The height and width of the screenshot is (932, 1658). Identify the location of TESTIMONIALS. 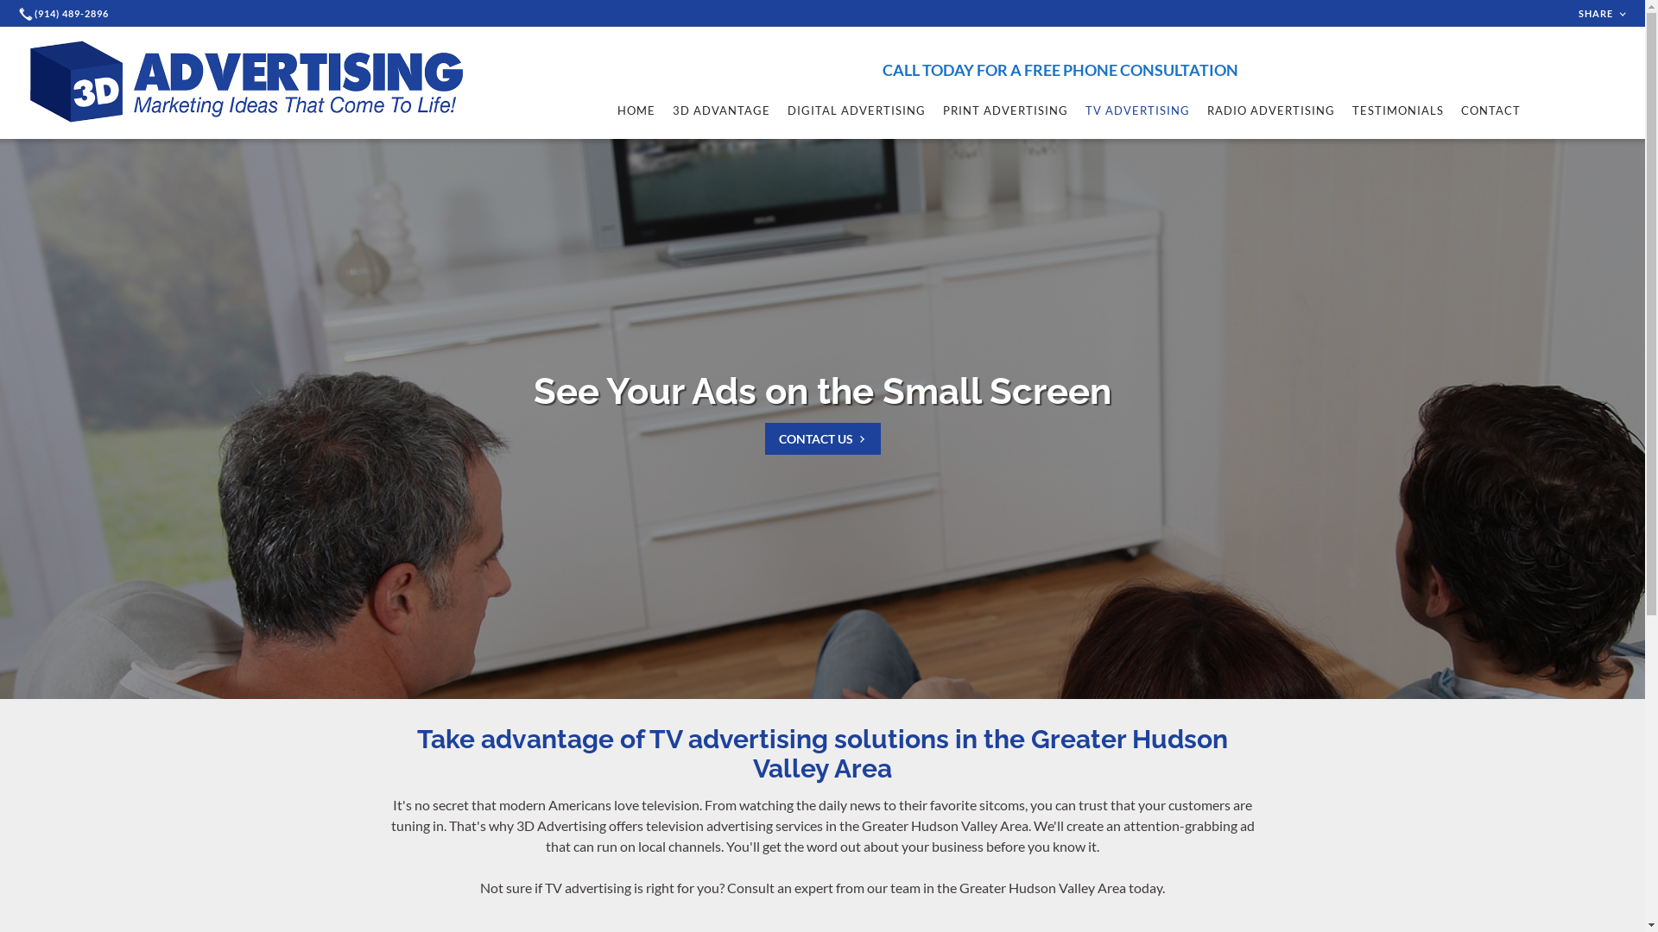
(1398, 110).